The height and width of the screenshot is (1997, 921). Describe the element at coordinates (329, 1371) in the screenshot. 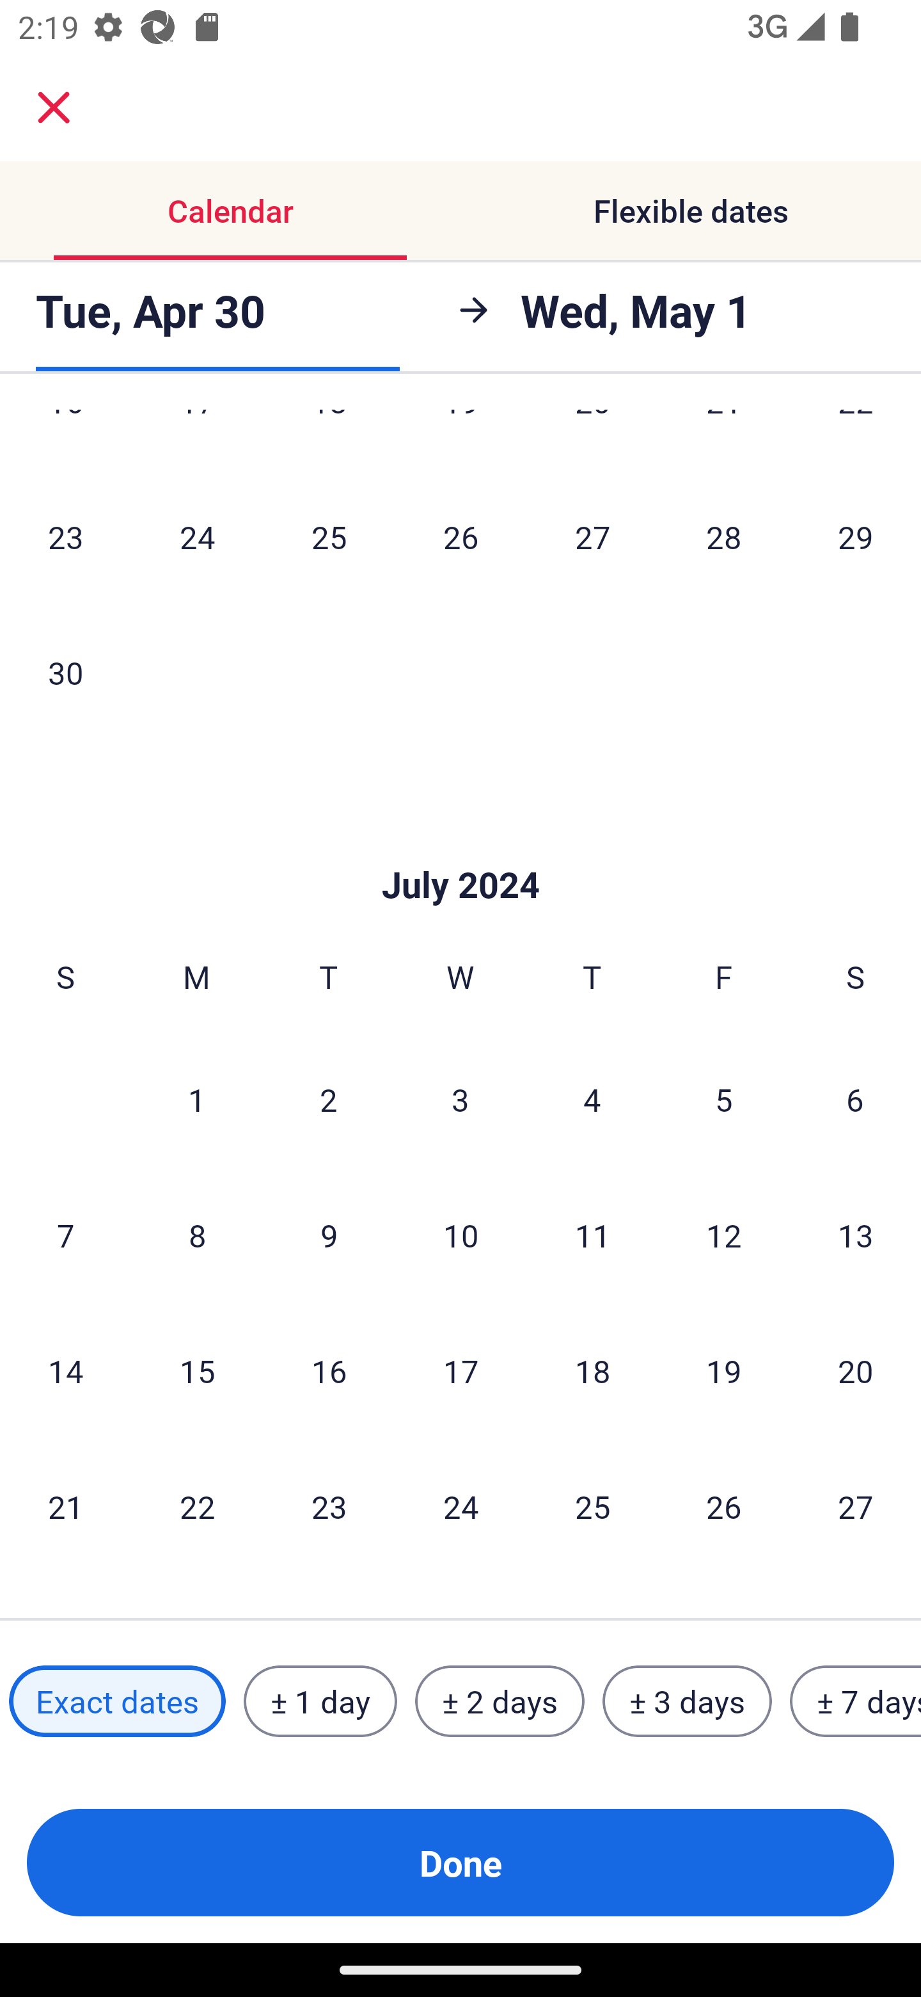

I see `16 Tuesday, July 16, 2024` at that location.